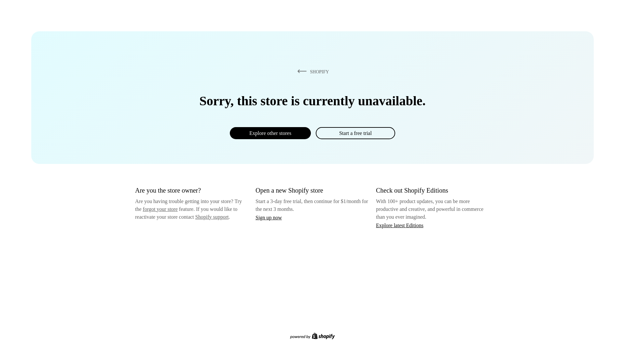  What do you see at coordinates (270, 133) in the screenshot?
I see `Explore other stores` at bounding box center [270, 133].